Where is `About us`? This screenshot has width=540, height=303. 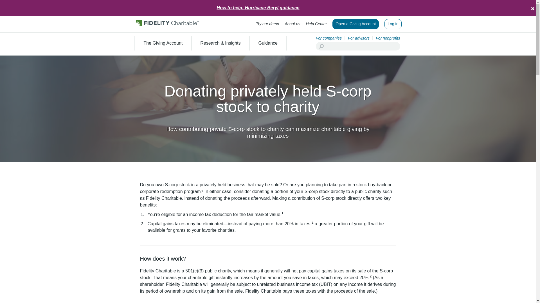
About us is located at coordinates (292, 22).